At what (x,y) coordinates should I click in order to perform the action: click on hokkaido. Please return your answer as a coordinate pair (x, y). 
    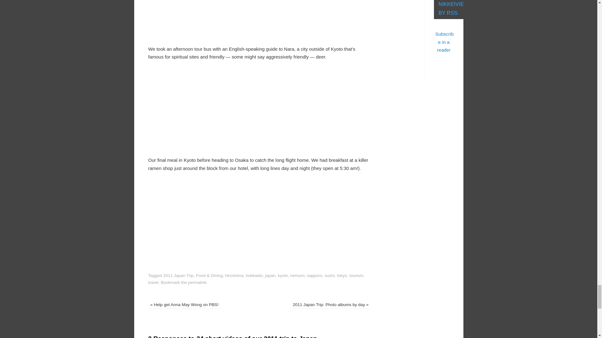
    Looking at the image, I should click on (254, 275).